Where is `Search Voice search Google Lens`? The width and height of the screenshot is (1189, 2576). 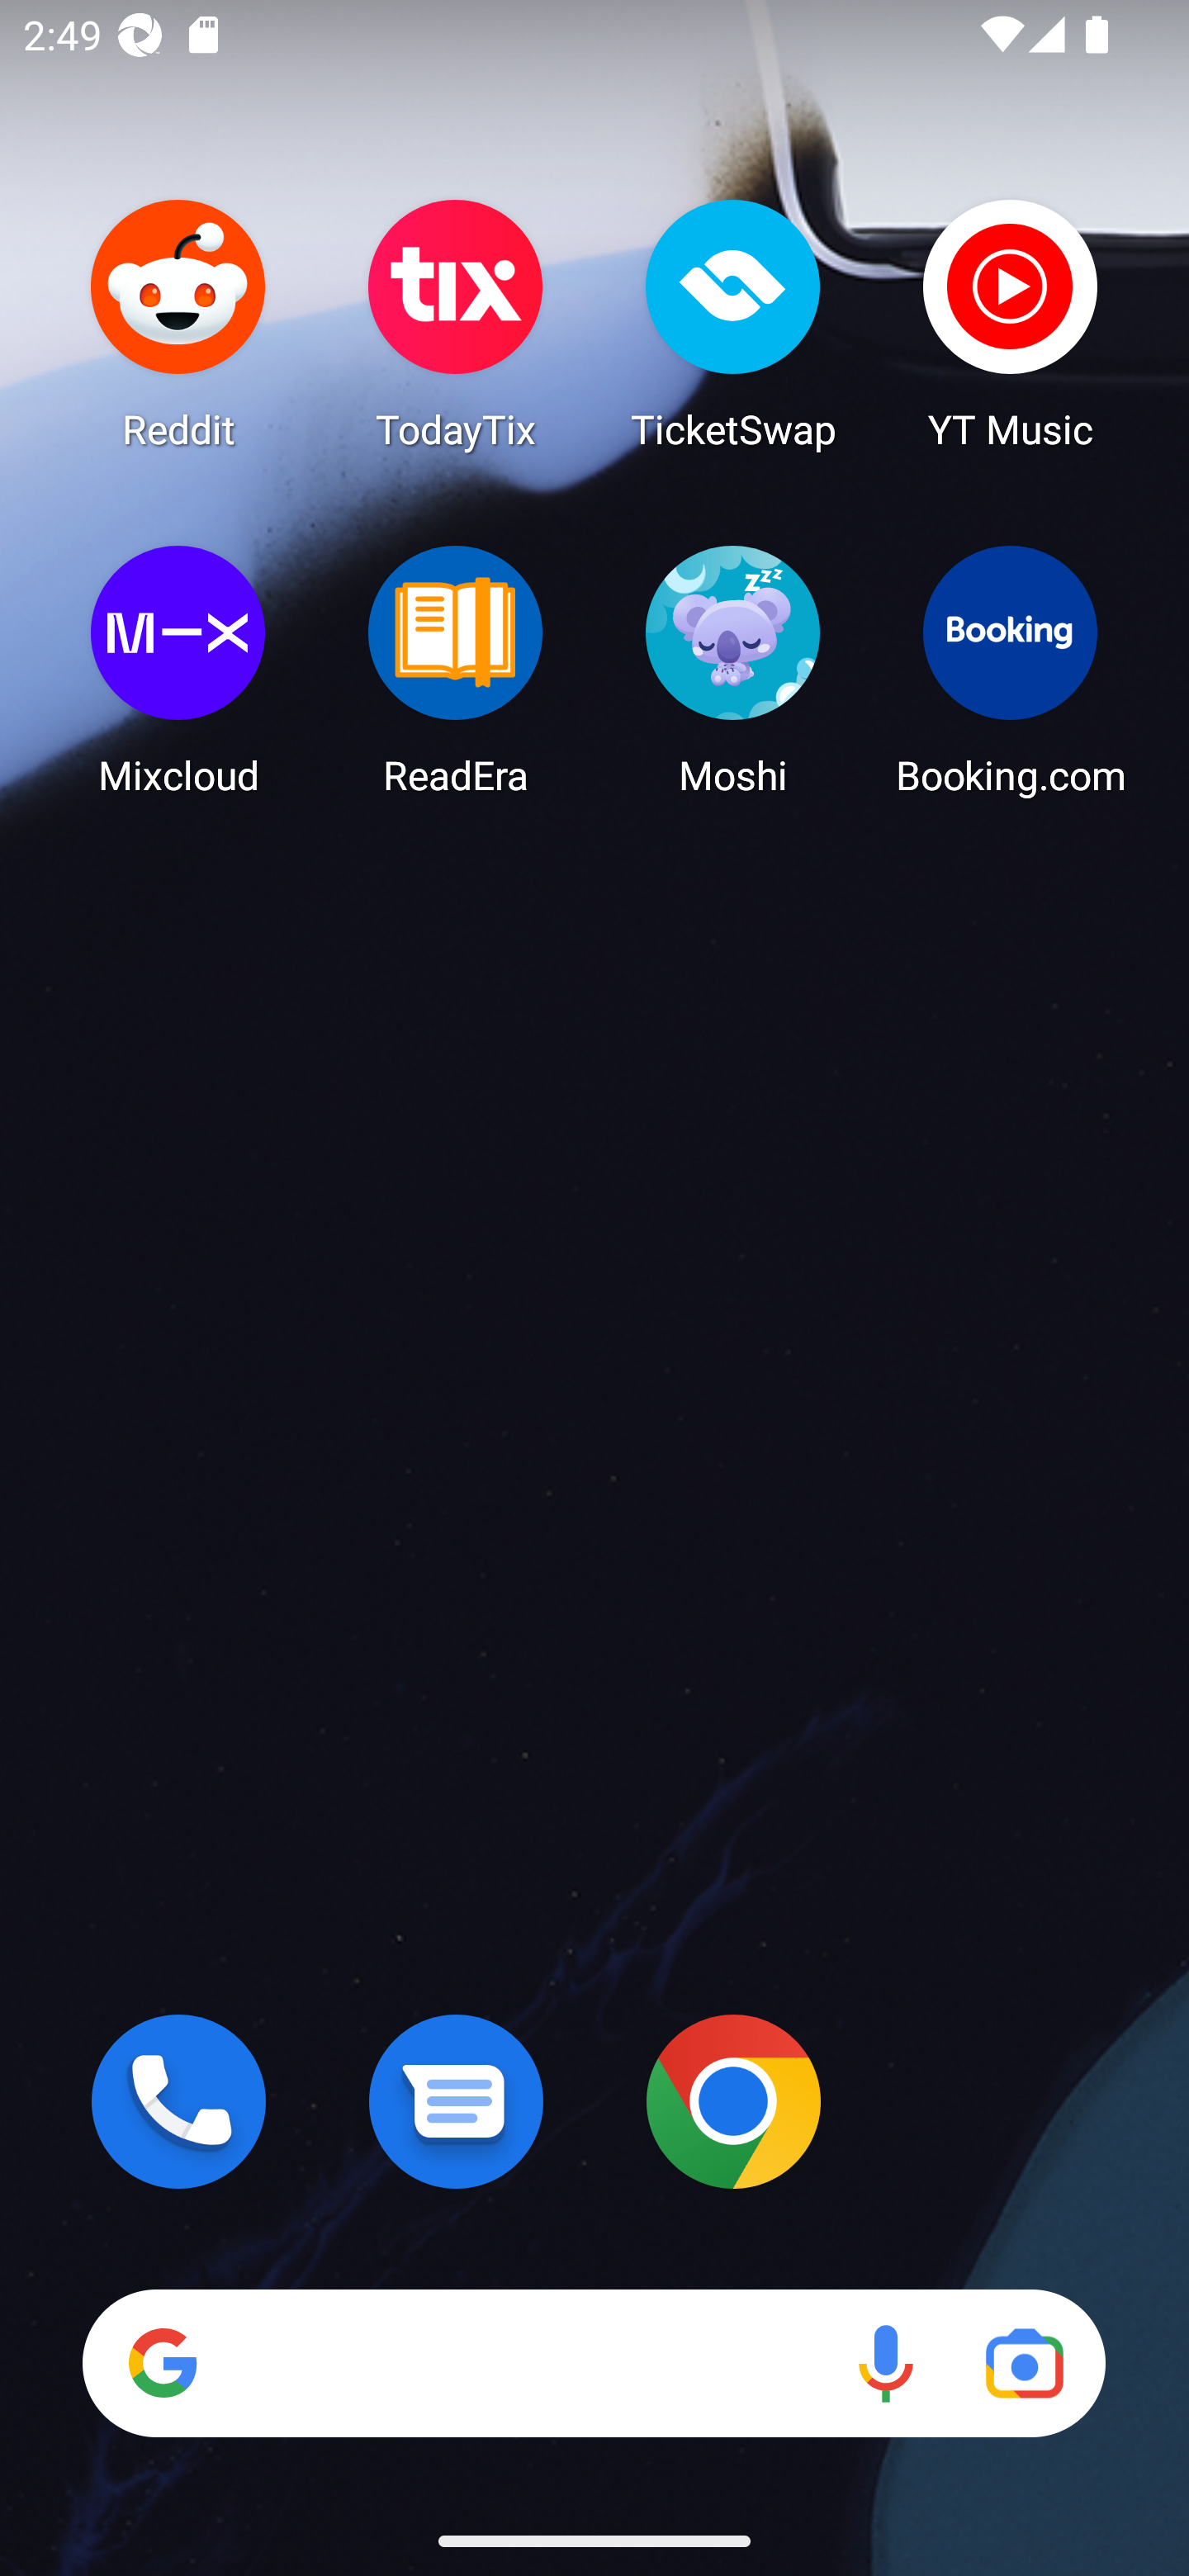 Search Voice search Google Lens is located at coordinates (594, 2363).